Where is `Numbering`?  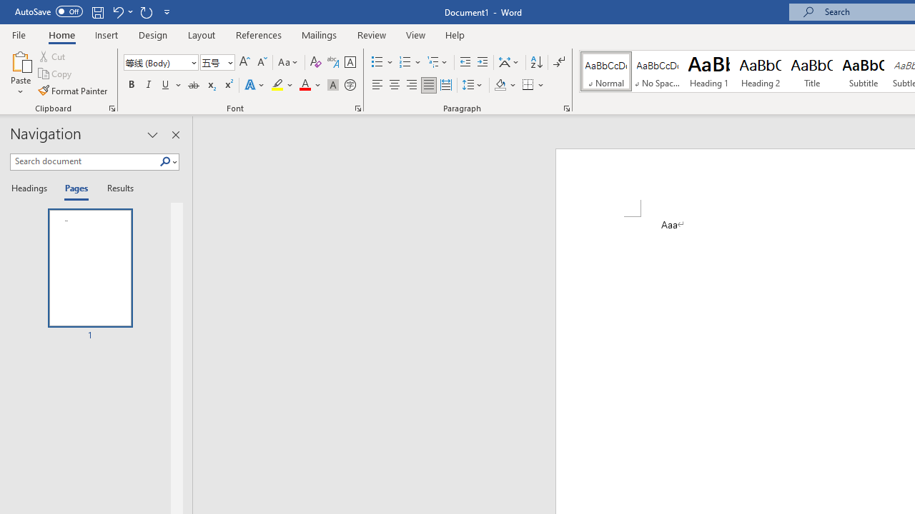
Numbering is located at coordinates (410, 63).